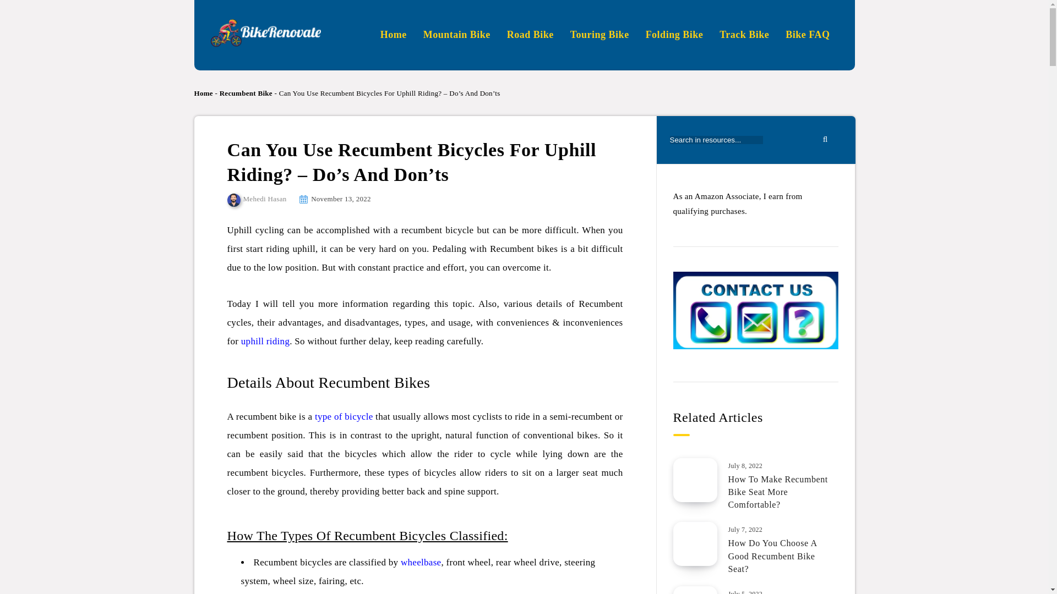  I want to click on Folding Bike, so click(675, 34).